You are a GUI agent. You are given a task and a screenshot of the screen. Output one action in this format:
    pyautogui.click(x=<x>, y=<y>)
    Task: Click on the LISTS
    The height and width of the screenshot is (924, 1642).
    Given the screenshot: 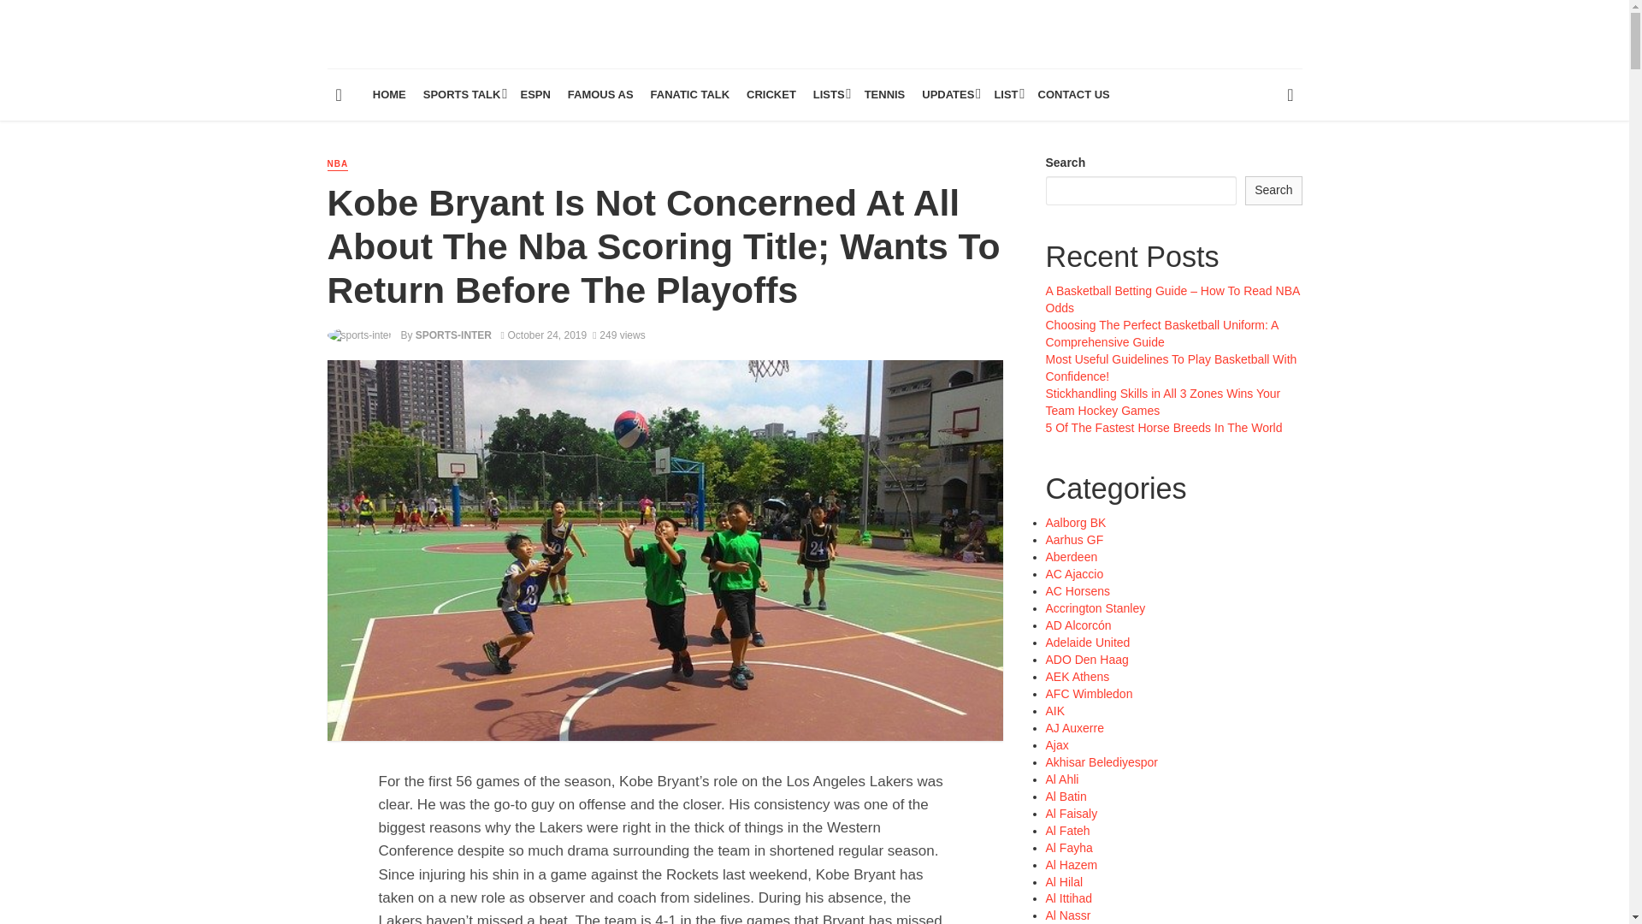 What is the action you would take?
    pyautogui.click(x=830, y=95)
    